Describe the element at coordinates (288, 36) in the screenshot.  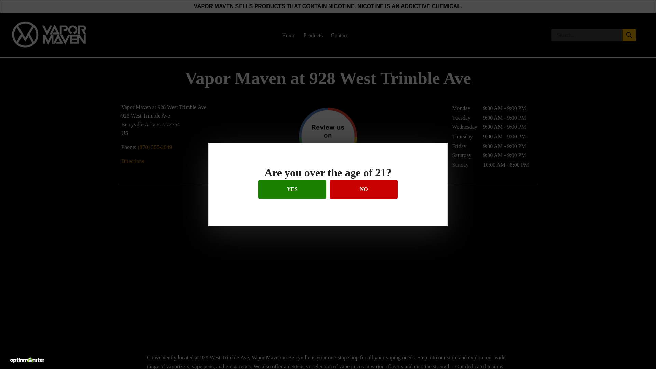
I see `Home` at that location.